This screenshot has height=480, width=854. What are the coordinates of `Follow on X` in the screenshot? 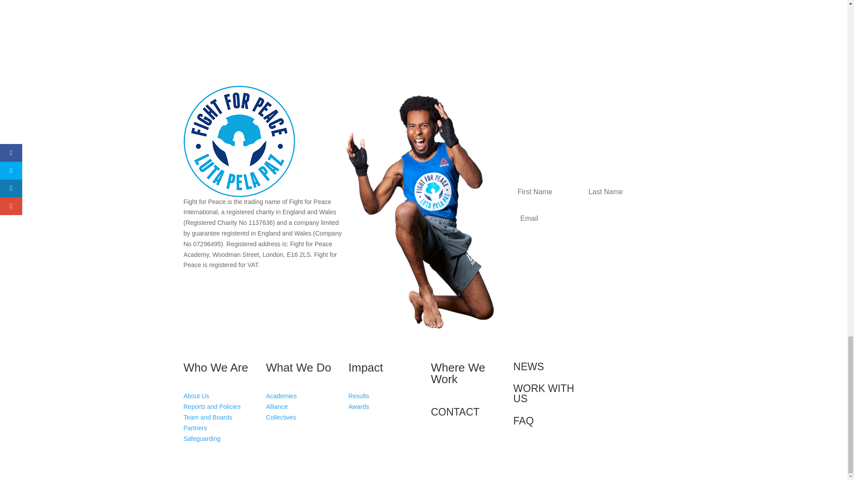 It's located at (621, 369).